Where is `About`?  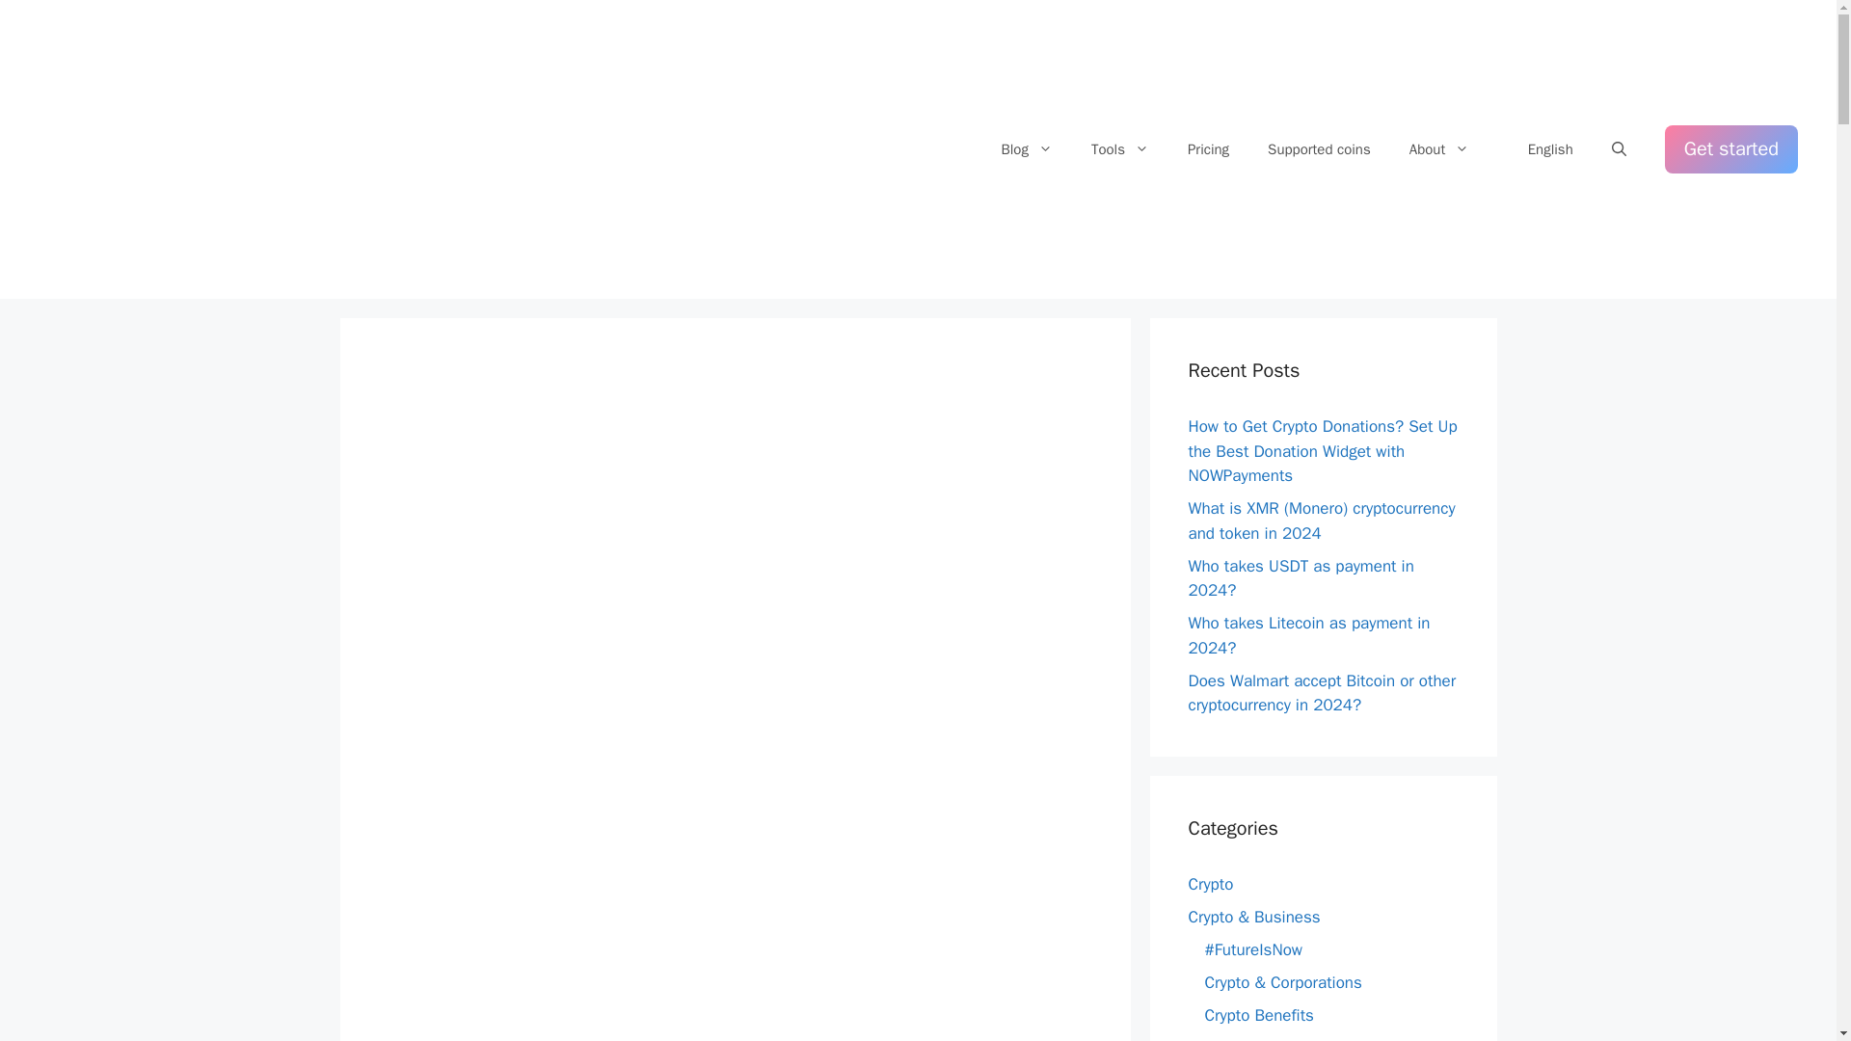 About is located at coordinates (1438, 148).